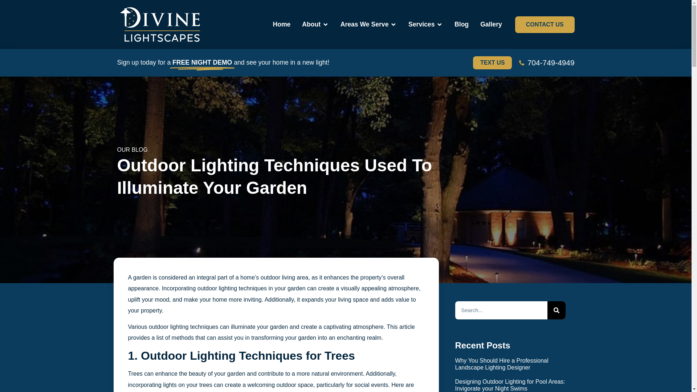 This screenshot has height=392, width=697. What do you see at coordinates (421, 24) in the screenshot?
I see `Services` at bounding box center [421, 24].